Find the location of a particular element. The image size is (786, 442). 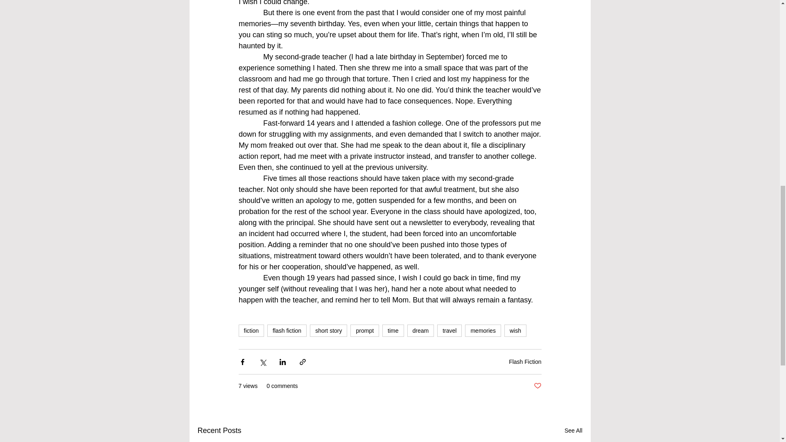

See All is located at coordinates (573, 431).